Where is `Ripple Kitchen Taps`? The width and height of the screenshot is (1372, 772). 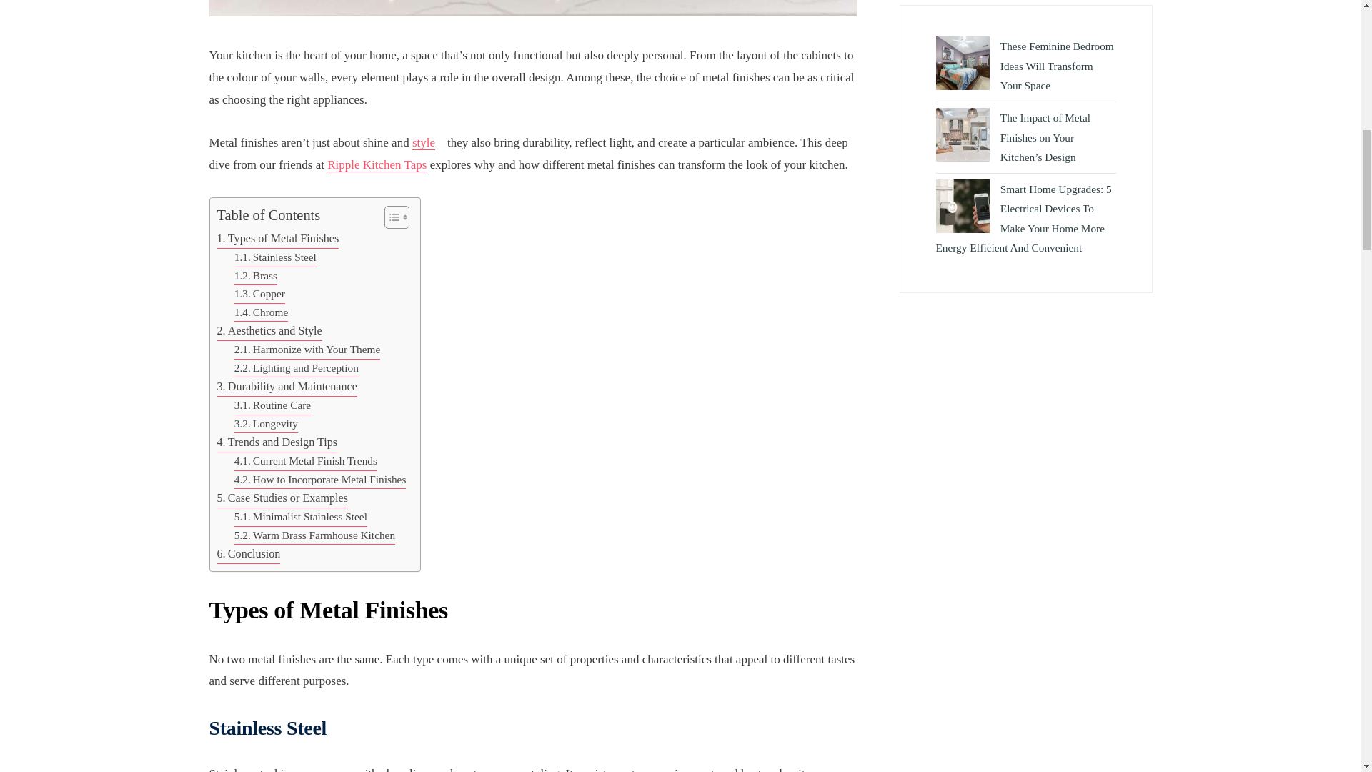
Ripple Kitchen Taps is located at coordinates (377, 164).